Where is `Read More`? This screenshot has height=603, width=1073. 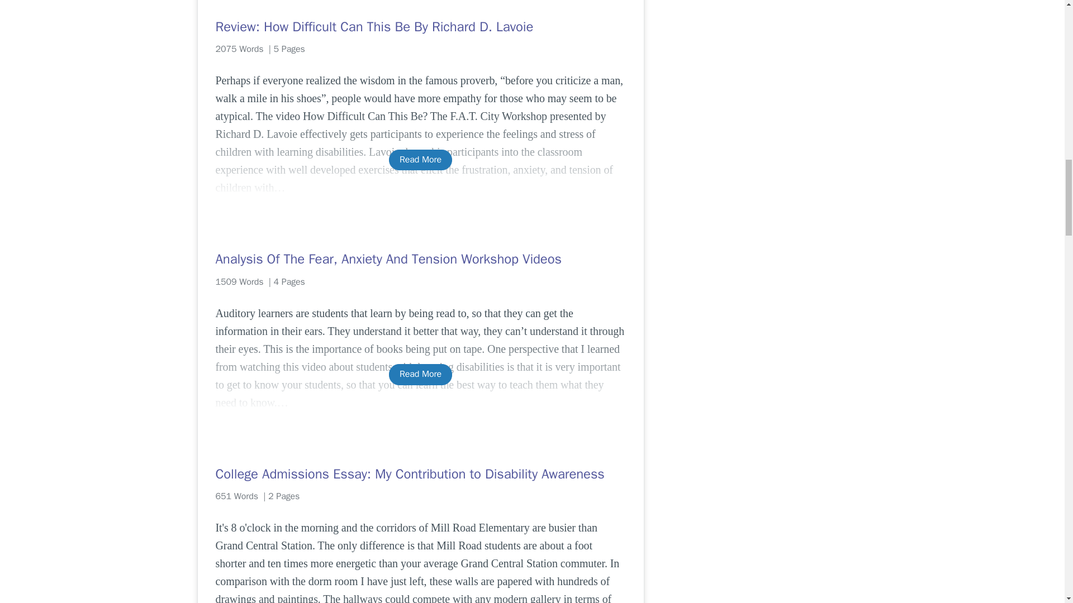
Read More is located at coordinates (420, 160).